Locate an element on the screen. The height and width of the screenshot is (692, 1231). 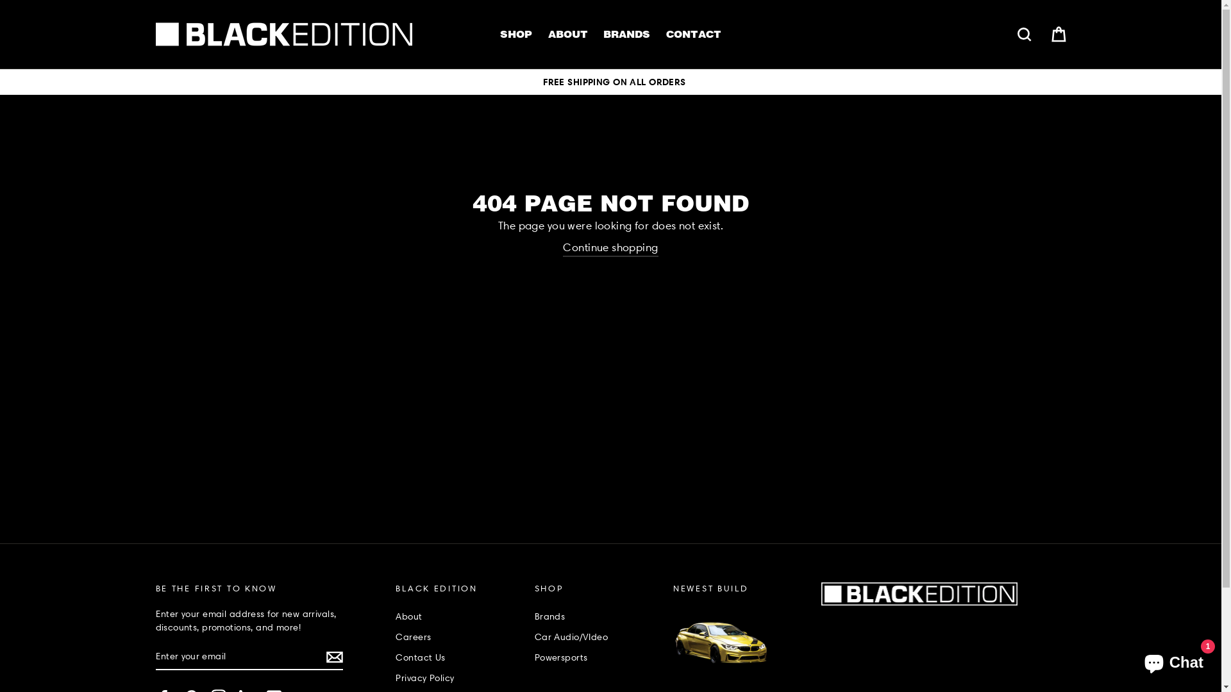
Powersports is located at coordinates (597, 657).